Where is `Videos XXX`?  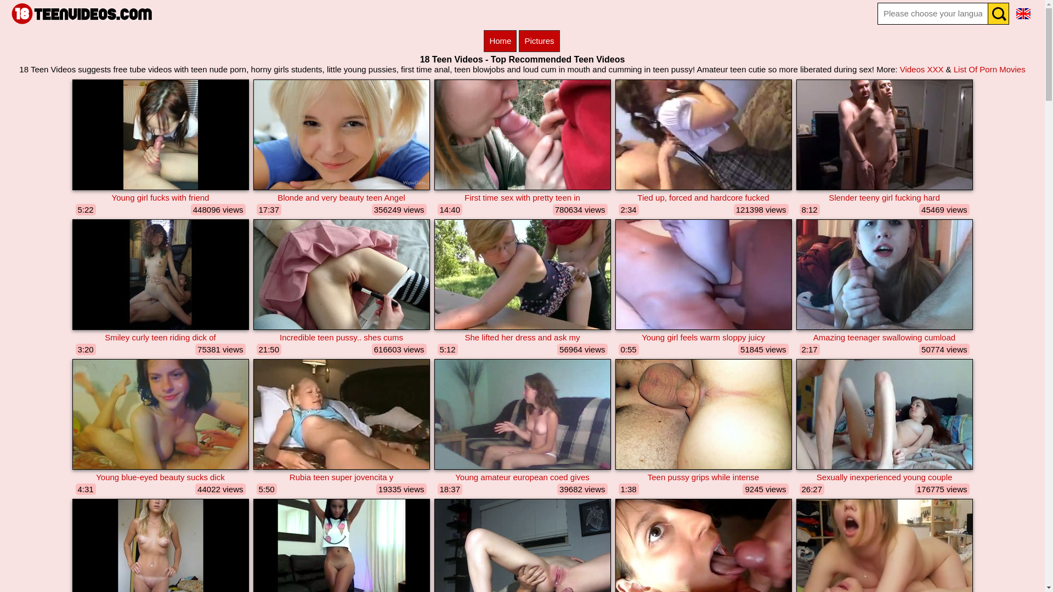
Videos XXX is located at coordinates (922, 69).